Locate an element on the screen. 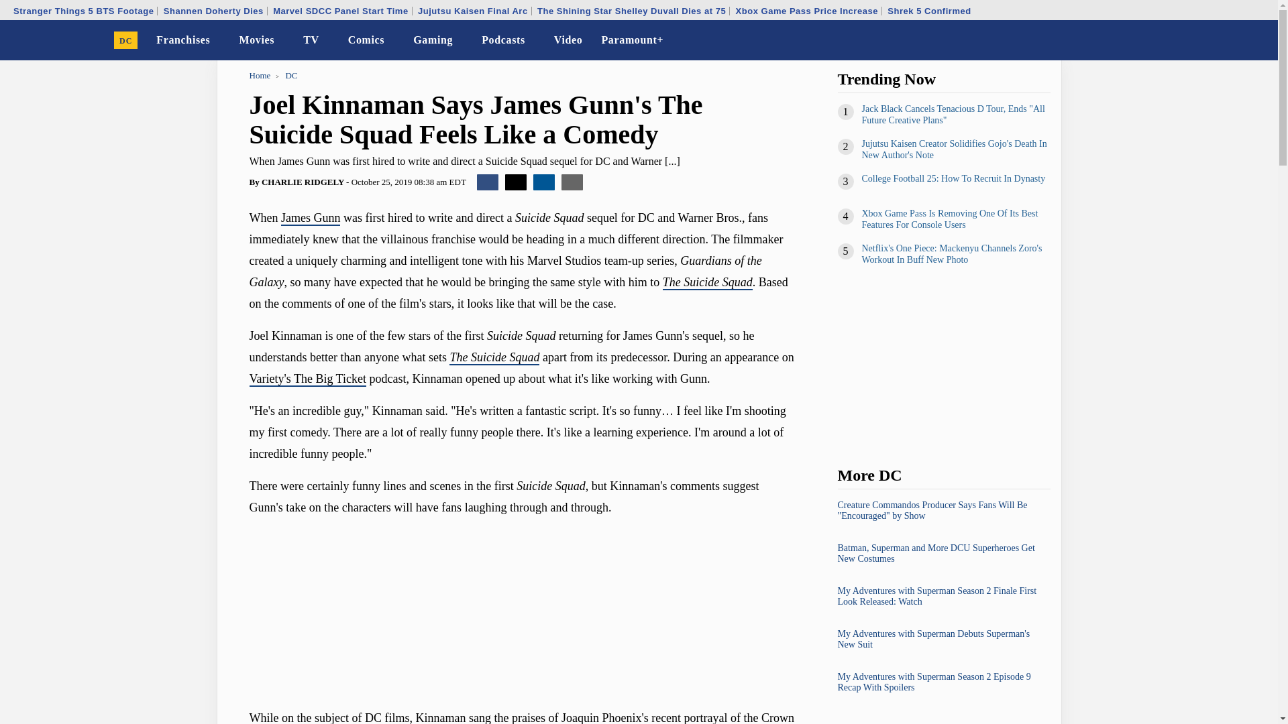  Comics is located at coordinates (366, 40).